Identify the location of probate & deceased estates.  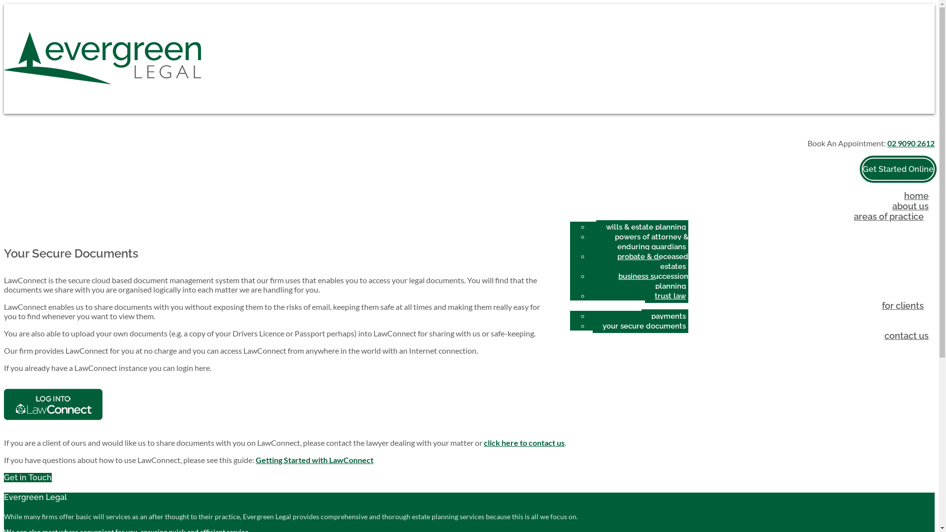
(648, 262).